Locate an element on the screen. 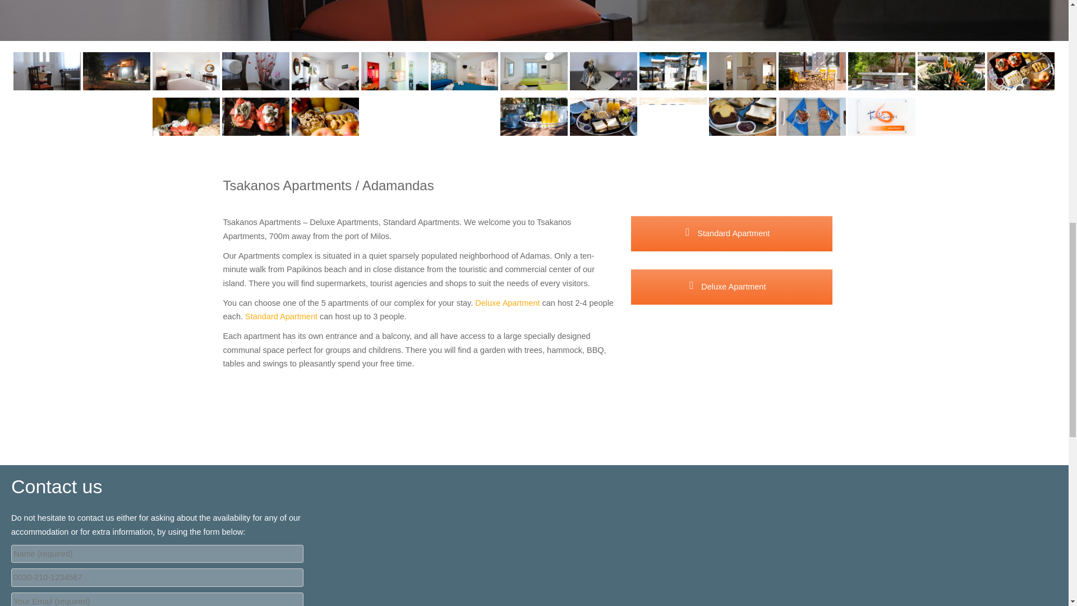 This screenshot has width=1077, height=606. Deluxe Apartment is located at coordinates (507, 303).